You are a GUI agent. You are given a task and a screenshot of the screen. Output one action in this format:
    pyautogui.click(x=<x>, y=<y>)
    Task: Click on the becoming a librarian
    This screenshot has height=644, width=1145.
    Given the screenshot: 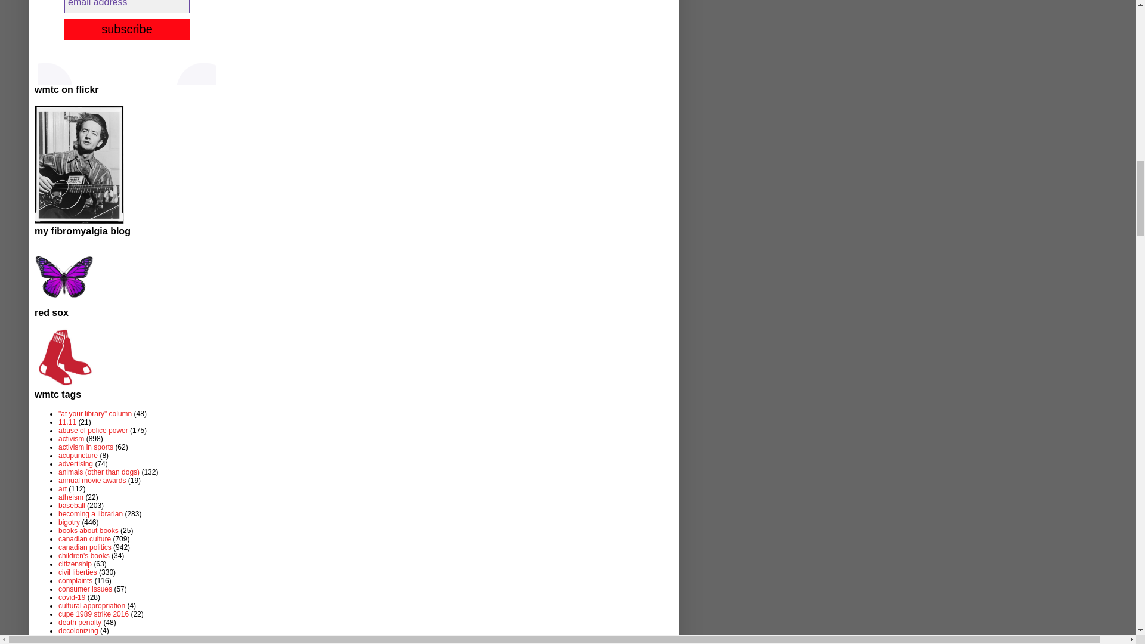 What is the action you would take?
    pyautogui.click(x=90, y=514)
    